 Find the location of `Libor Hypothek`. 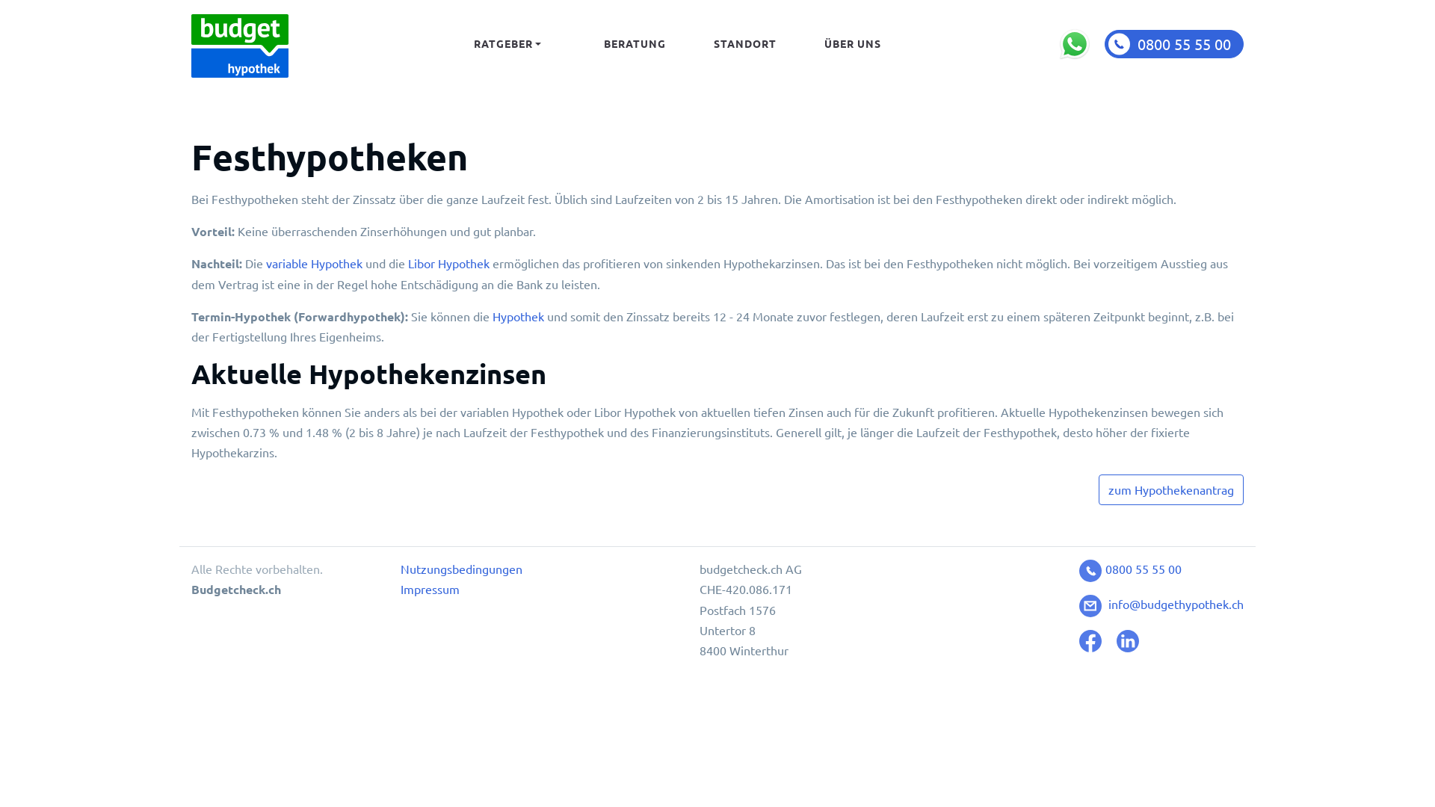

Libor Hypothek is located at coordinates (448, 263).